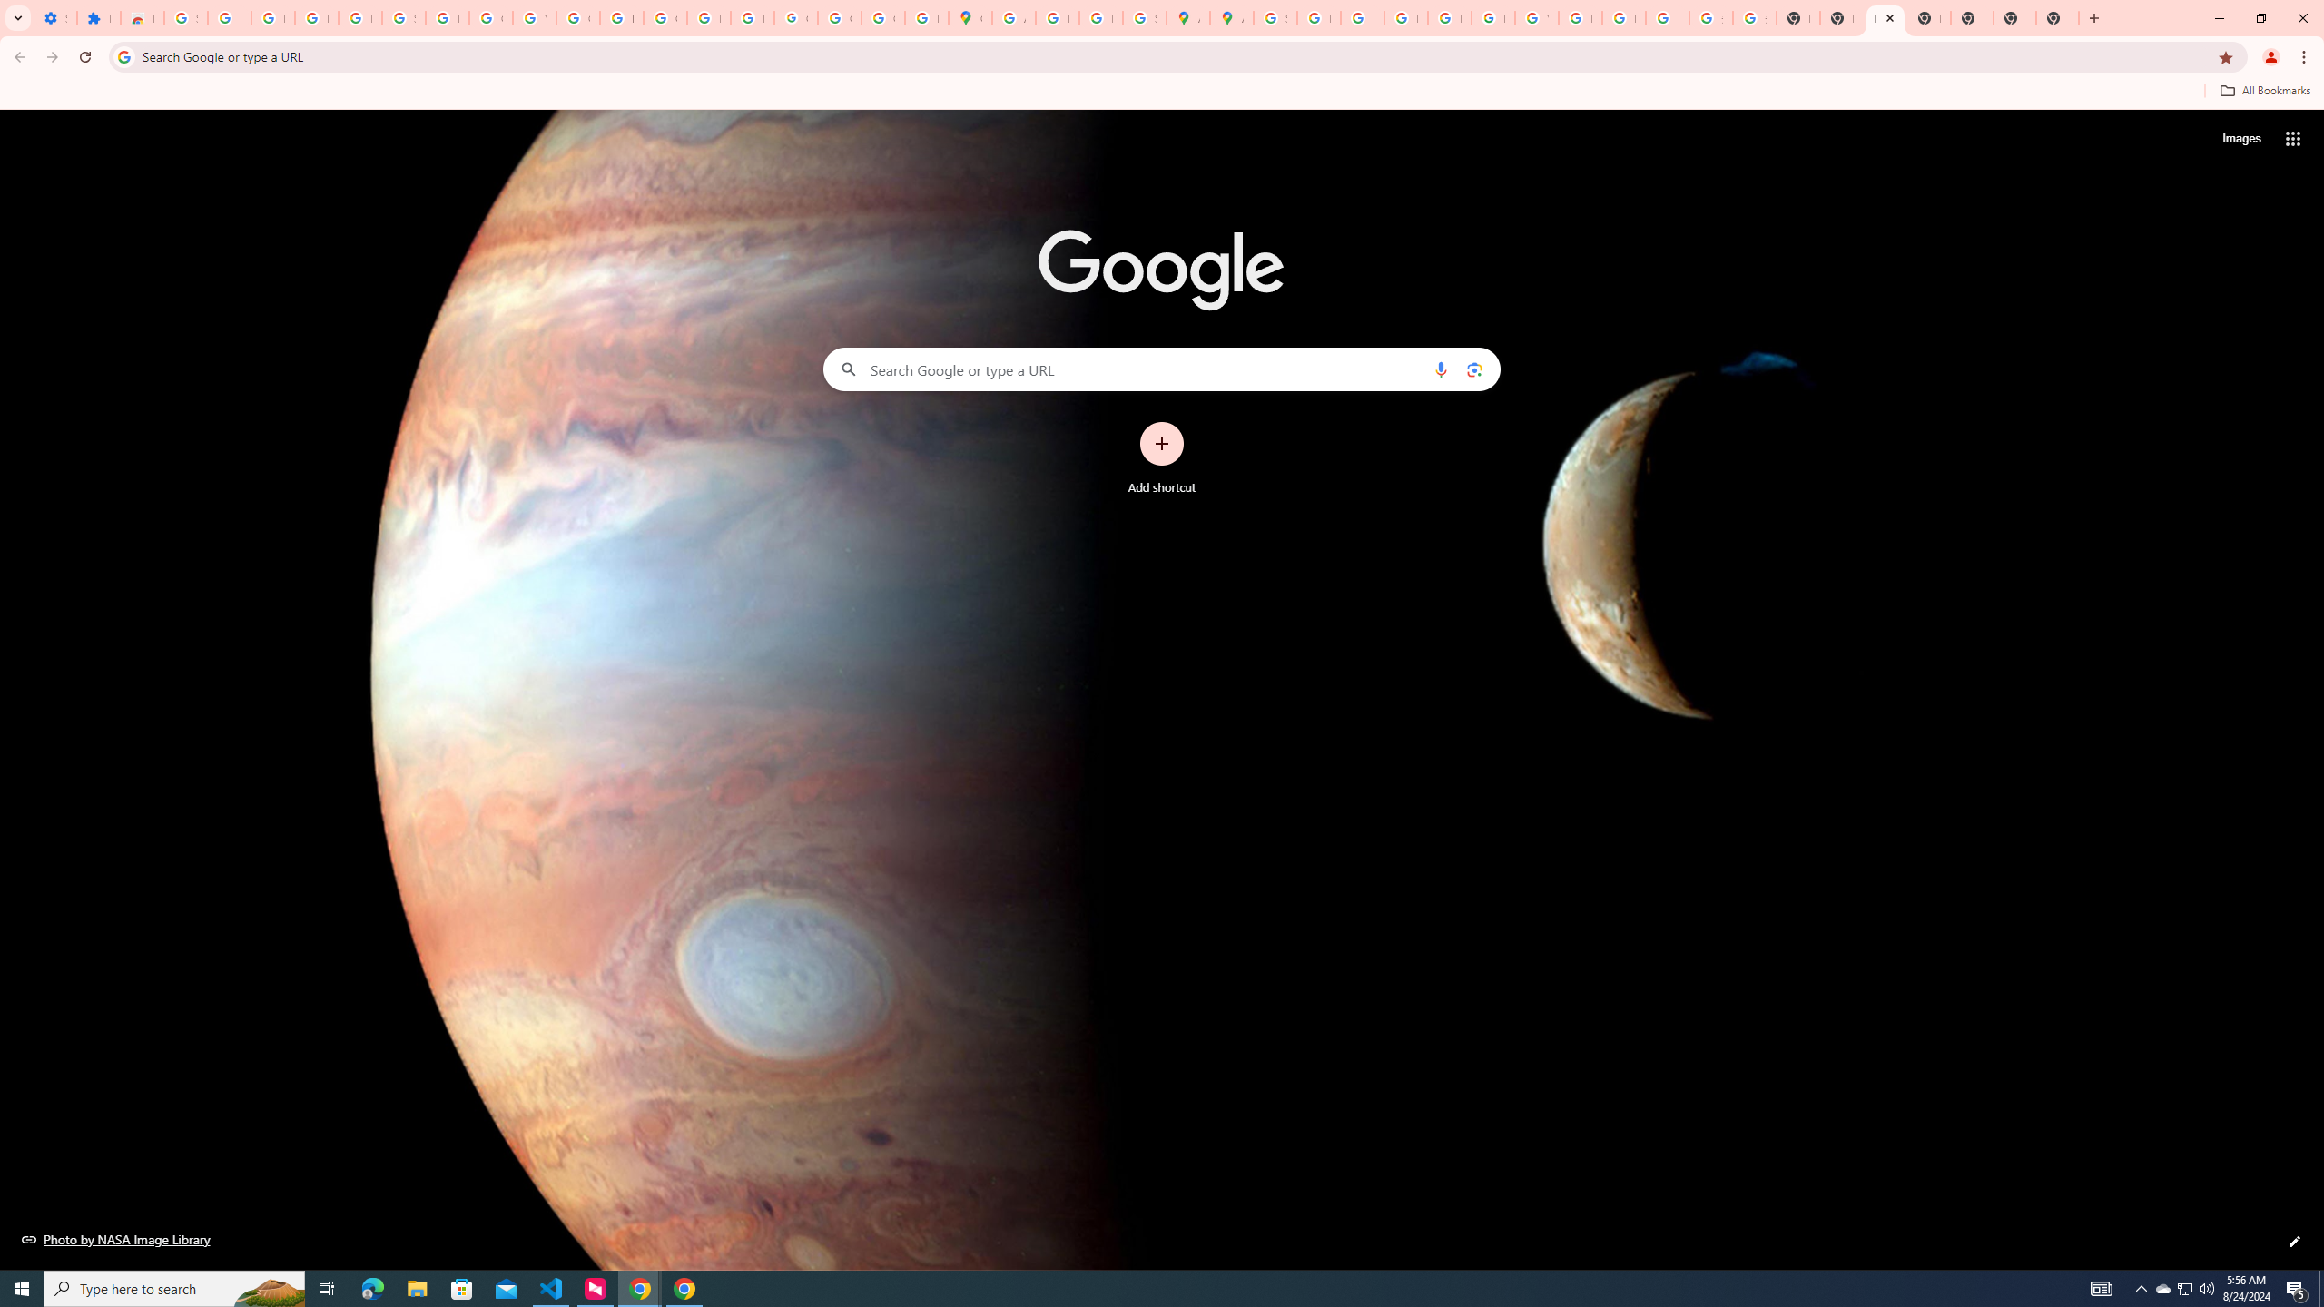 Image resolution: width=2324 pixels, height=1307 pixels. I want to click on Reviews: Helix Fruit Jump Arcade Game, so click(142, 18).